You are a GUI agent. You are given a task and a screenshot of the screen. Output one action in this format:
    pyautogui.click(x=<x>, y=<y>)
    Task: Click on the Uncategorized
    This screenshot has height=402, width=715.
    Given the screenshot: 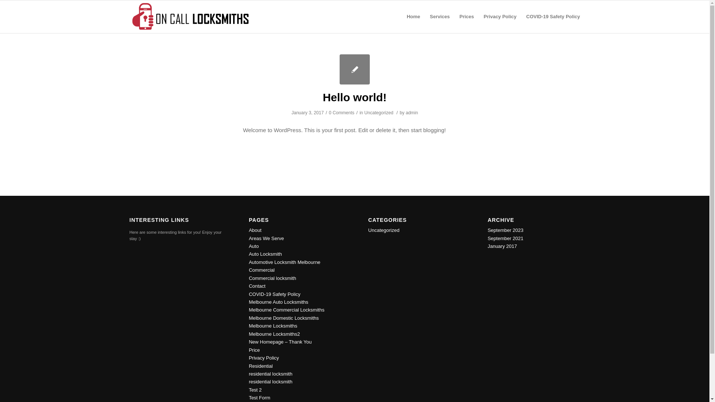 What is the action you would take?
    pyautogui.click(x=384, y=230)
    